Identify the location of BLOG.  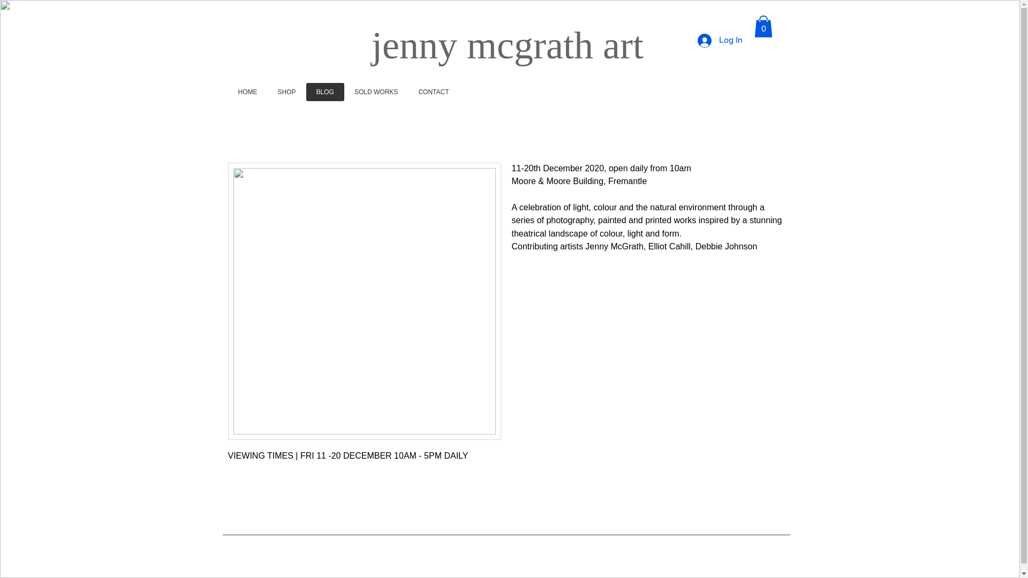
(326, 92).